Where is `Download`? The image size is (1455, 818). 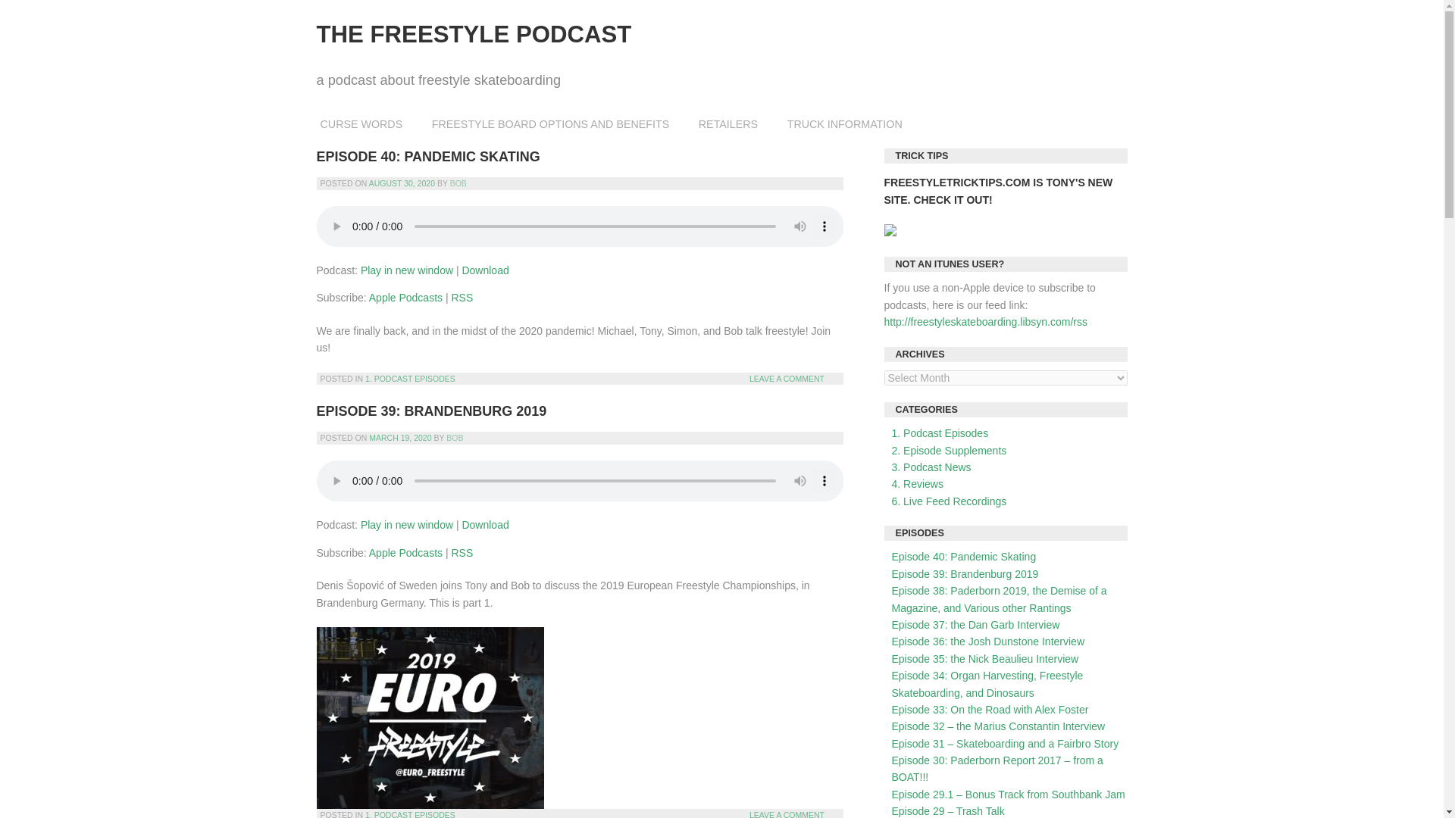 Download is located at coordinates (484, 524).